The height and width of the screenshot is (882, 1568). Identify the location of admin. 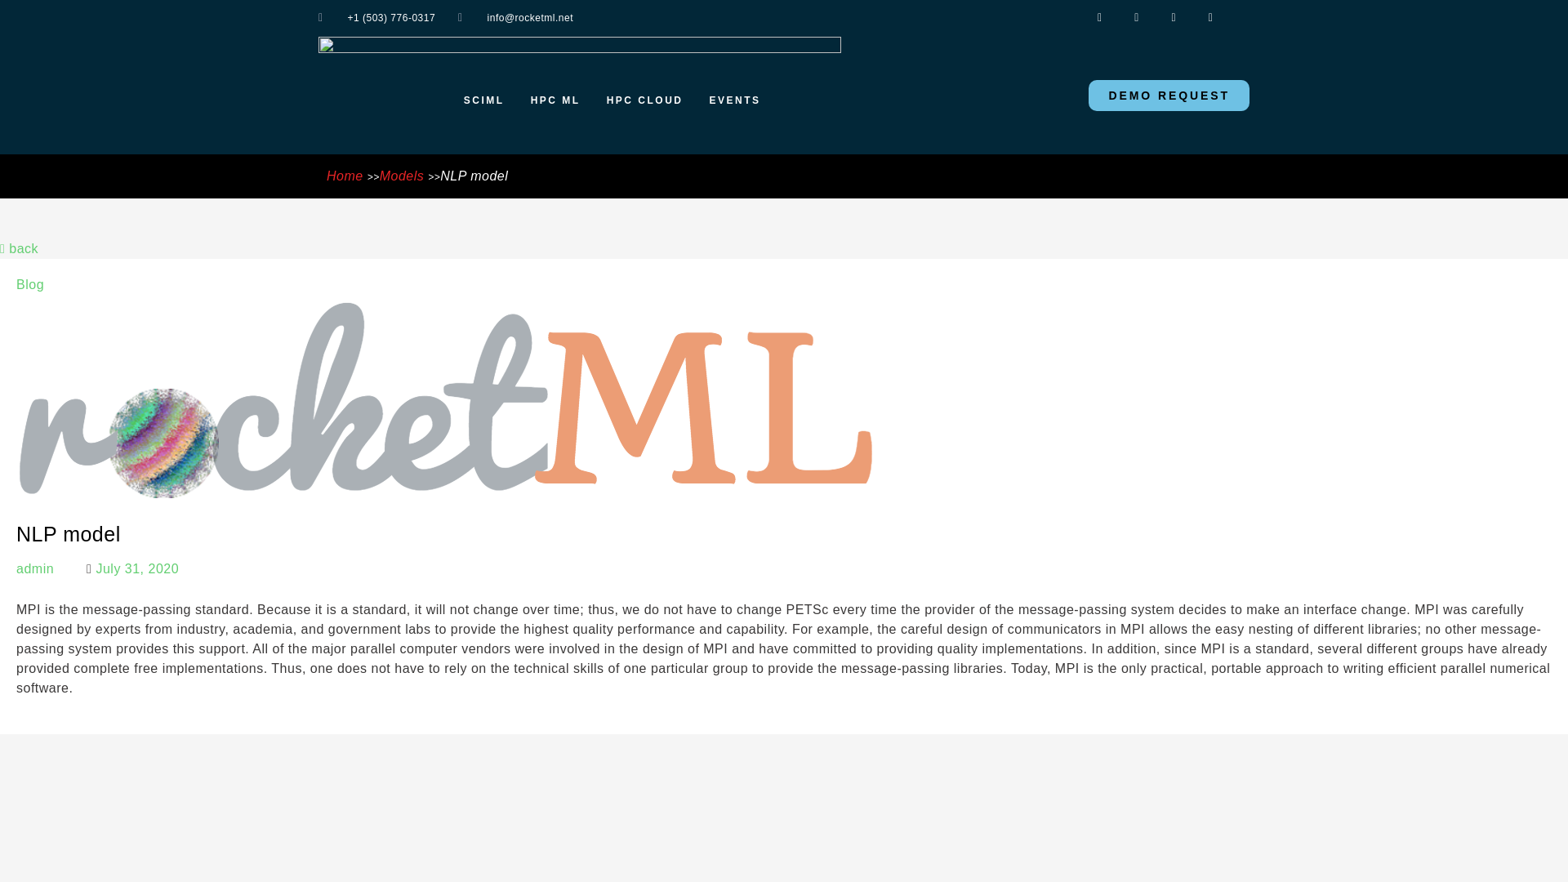
(34, 568).